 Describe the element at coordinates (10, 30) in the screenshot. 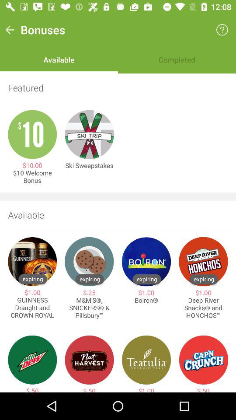

I see `tap the icon to the left of the bonuses icon` at that location.